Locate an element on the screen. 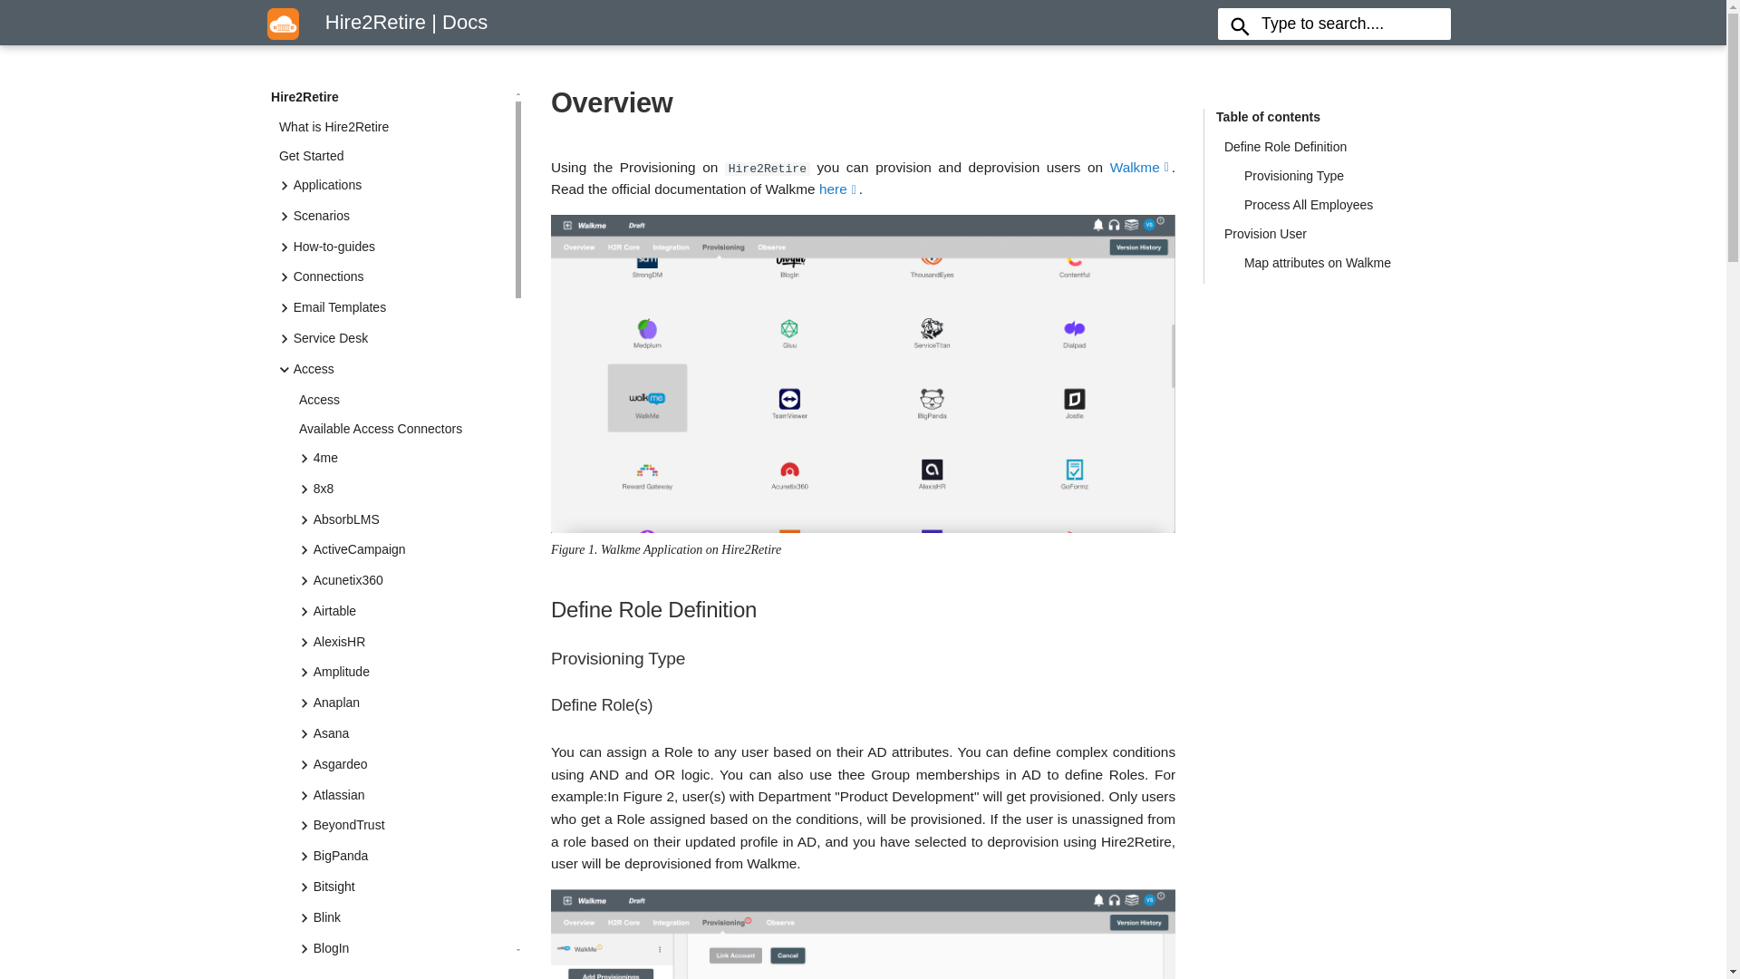  Hire2Retire is located at coordinates (283, 24).